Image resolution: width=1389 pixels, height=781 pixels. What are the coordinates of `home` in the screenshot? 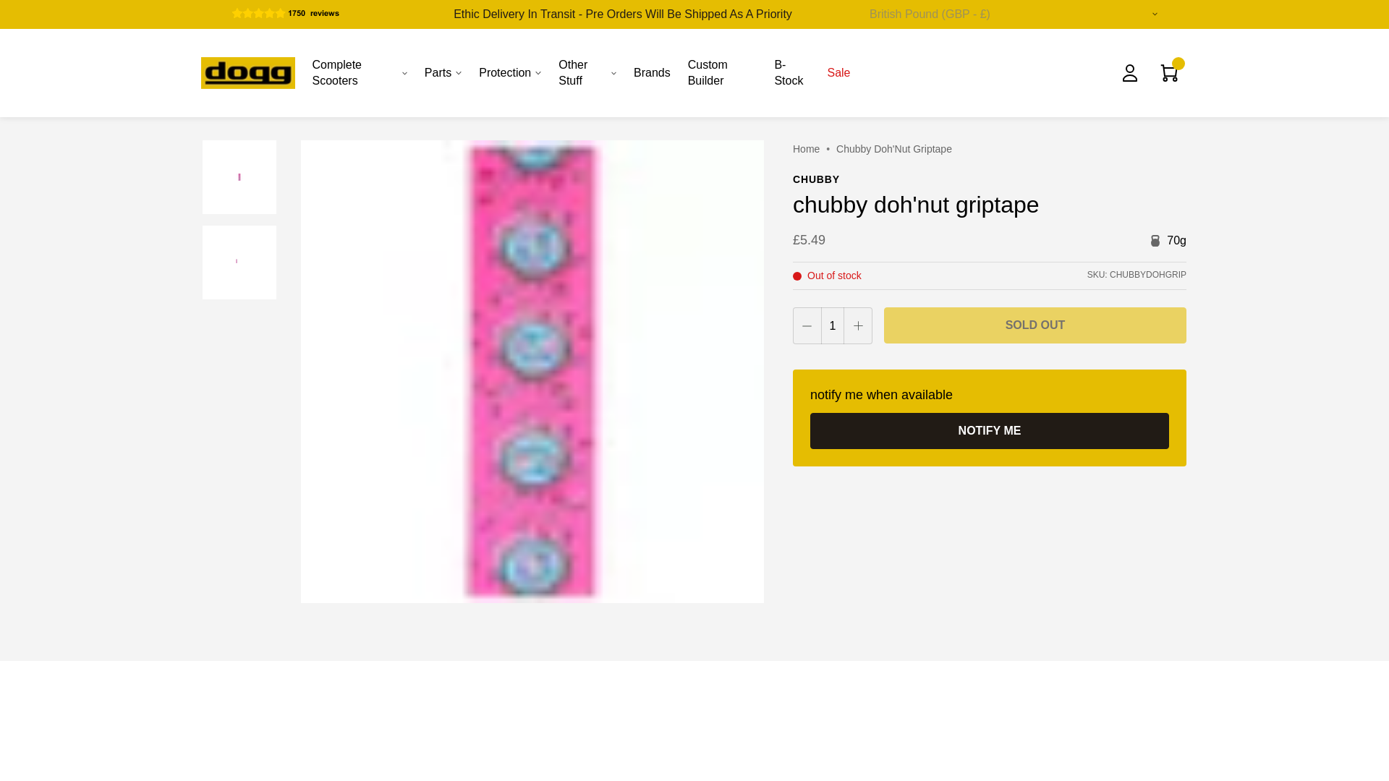 It's located at (806, 148).